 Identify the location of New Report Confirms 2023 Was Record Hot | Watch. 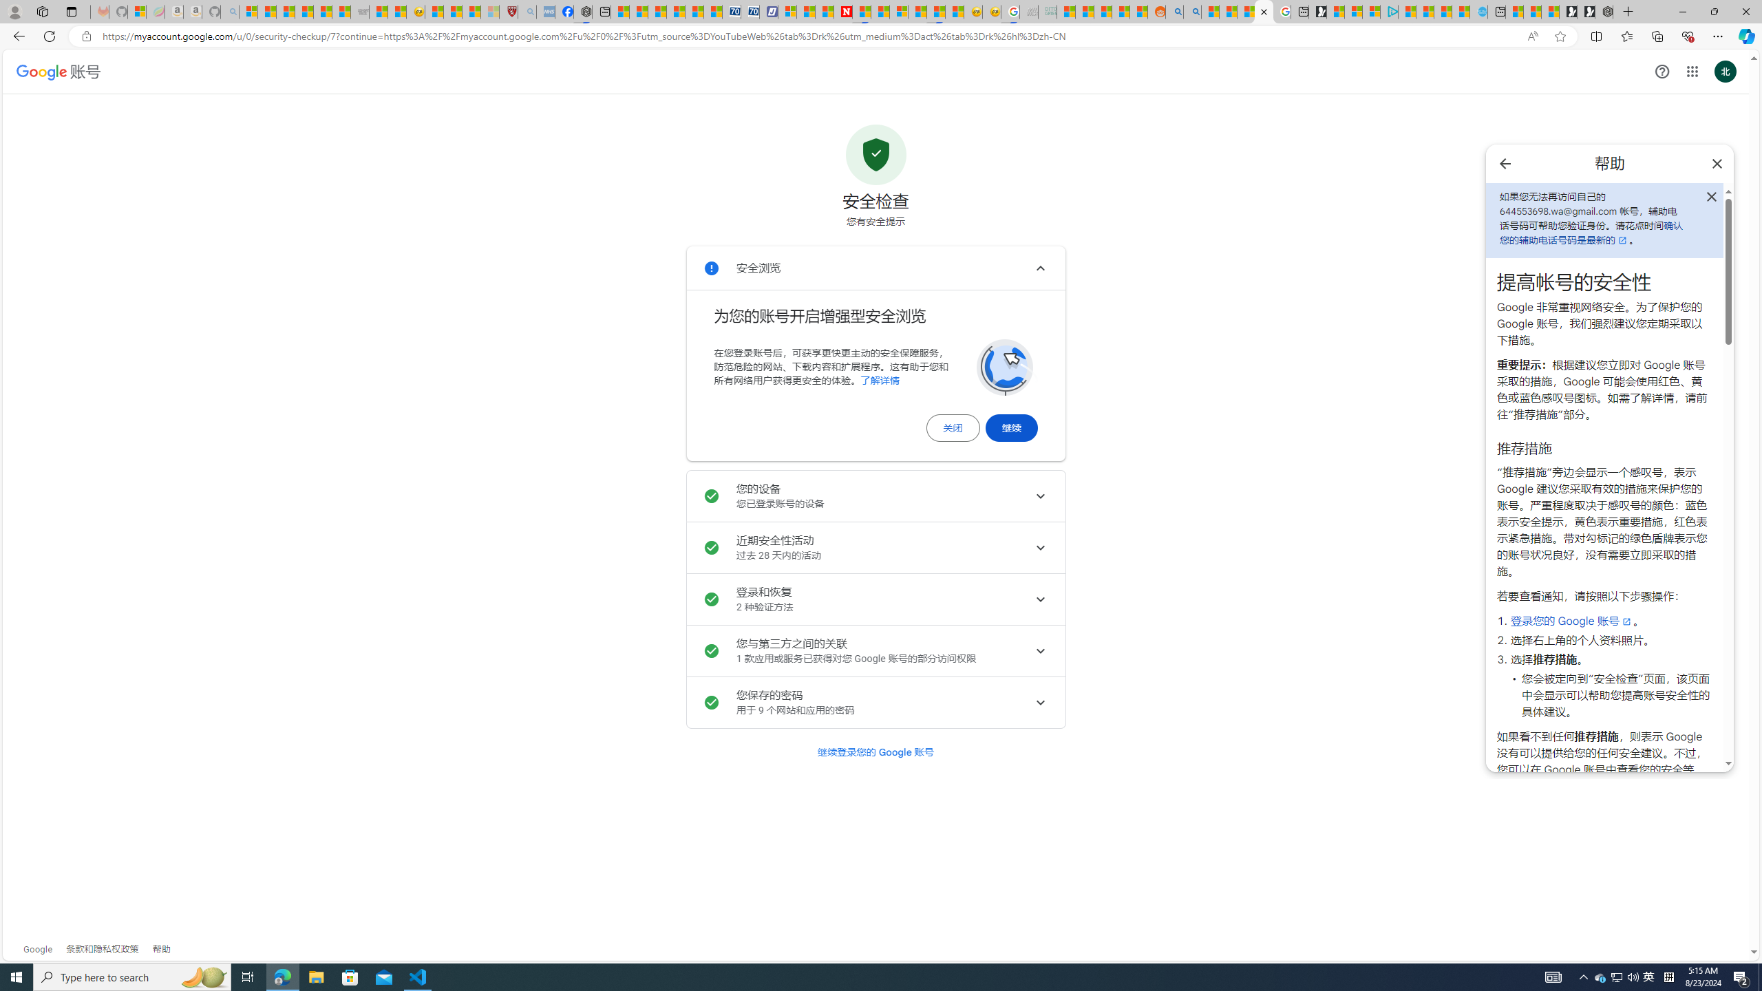
(323, 12).